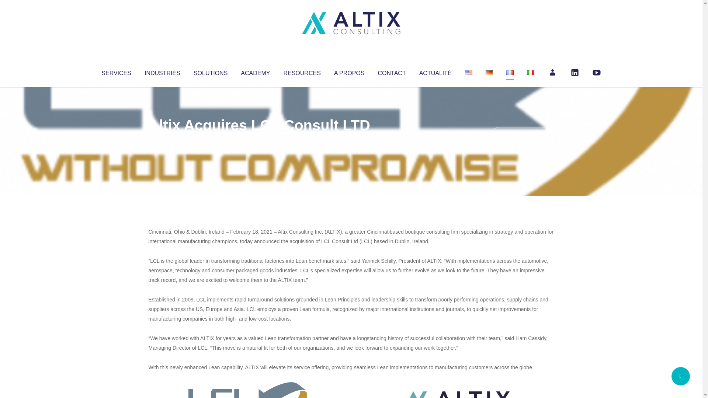 The height and width of the screenshot is (398, 708). What do you see at coordinates (349, 71) in the screenshot?
I see `A PROPOS` at bounding box center [349, 71].